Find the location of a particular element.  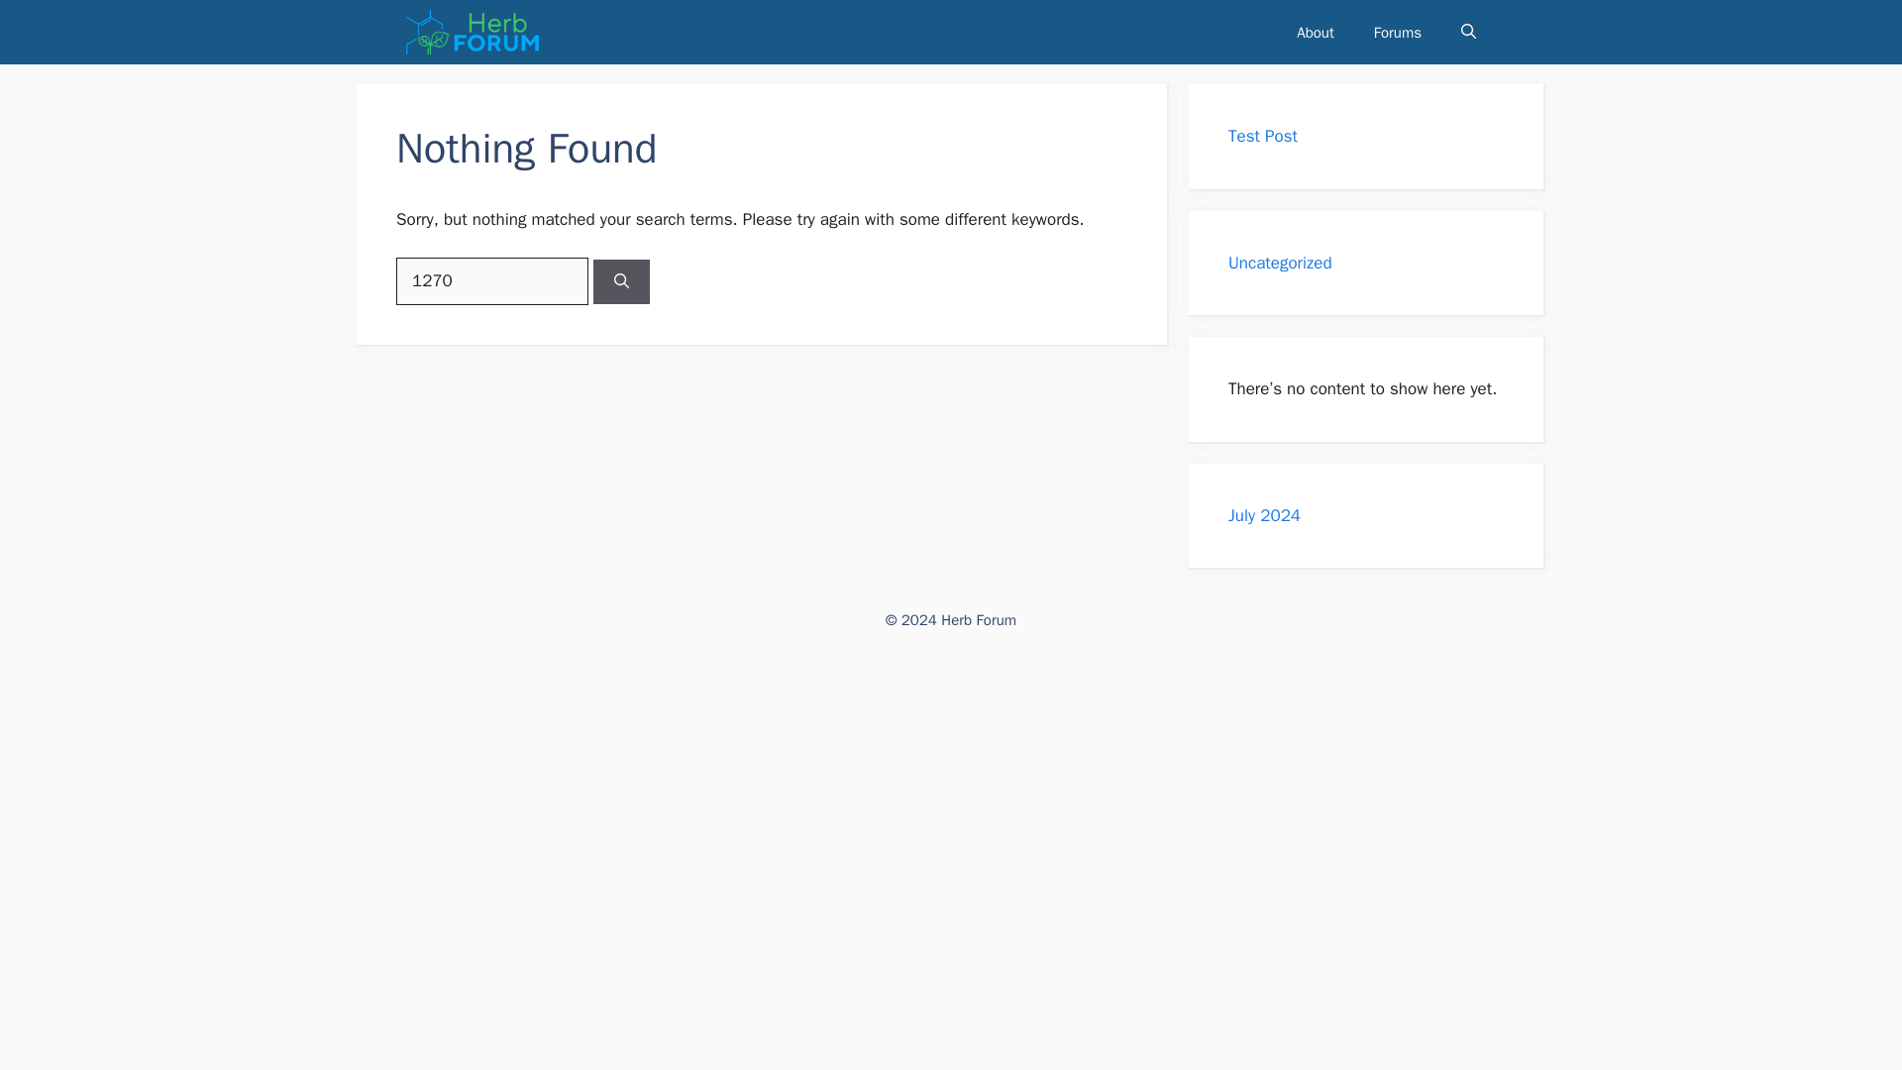

1270 is located at coordinates (491, 281).